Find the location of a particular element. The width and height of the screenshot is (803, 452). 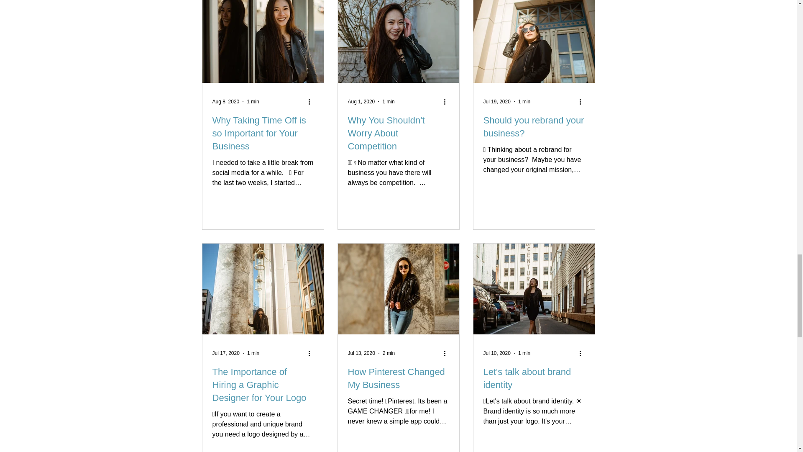

The Importance of Hiring a Graphic Designer for Your Logo is located at coordinates (263, 385).